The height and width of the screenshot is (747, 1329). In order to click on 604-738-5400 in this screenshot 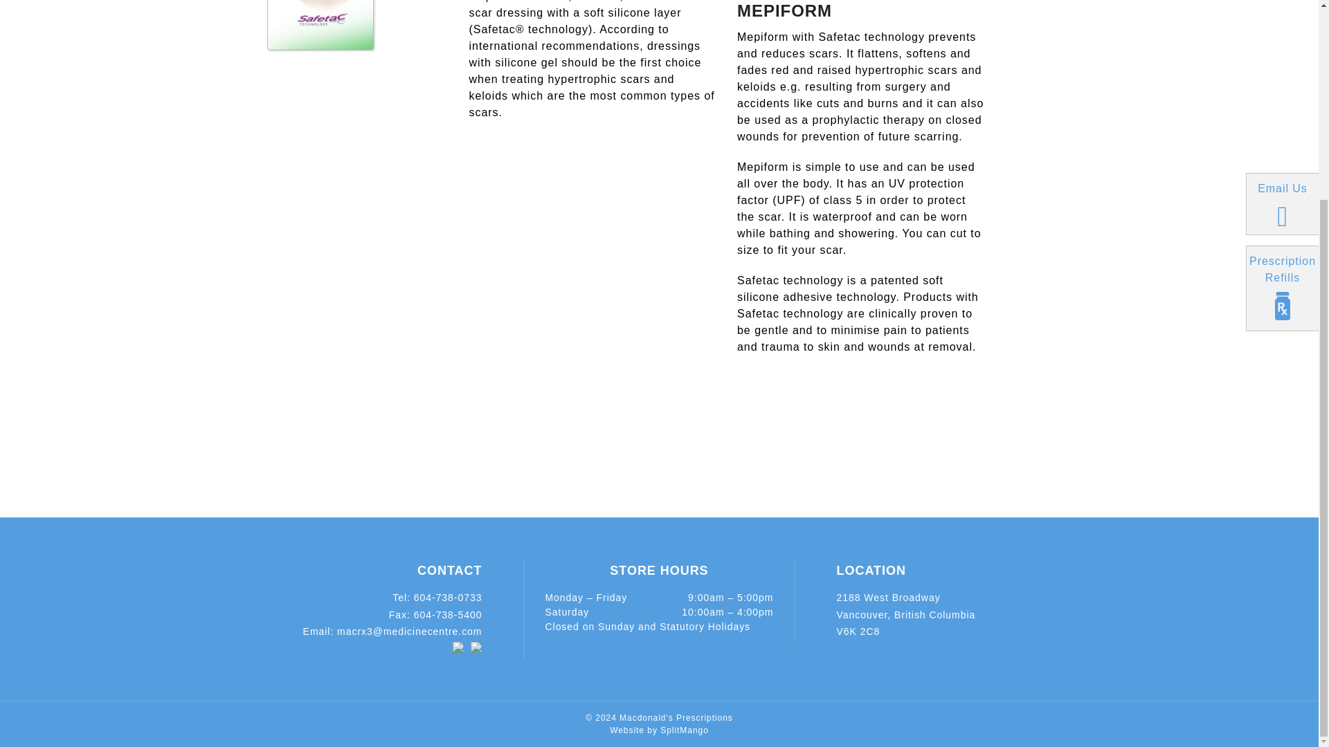, I will do `click(447, 615)`.